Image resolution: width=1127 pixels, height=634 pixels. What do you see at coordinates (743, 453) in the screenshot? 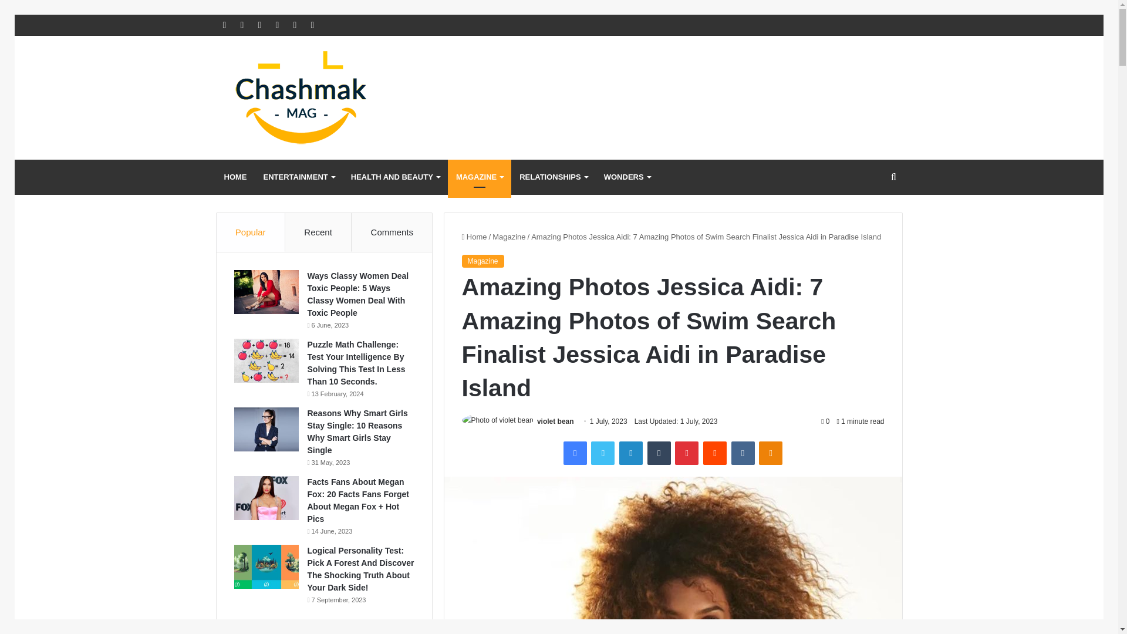
I see `VKontakte` at bounding box center [743, 453].